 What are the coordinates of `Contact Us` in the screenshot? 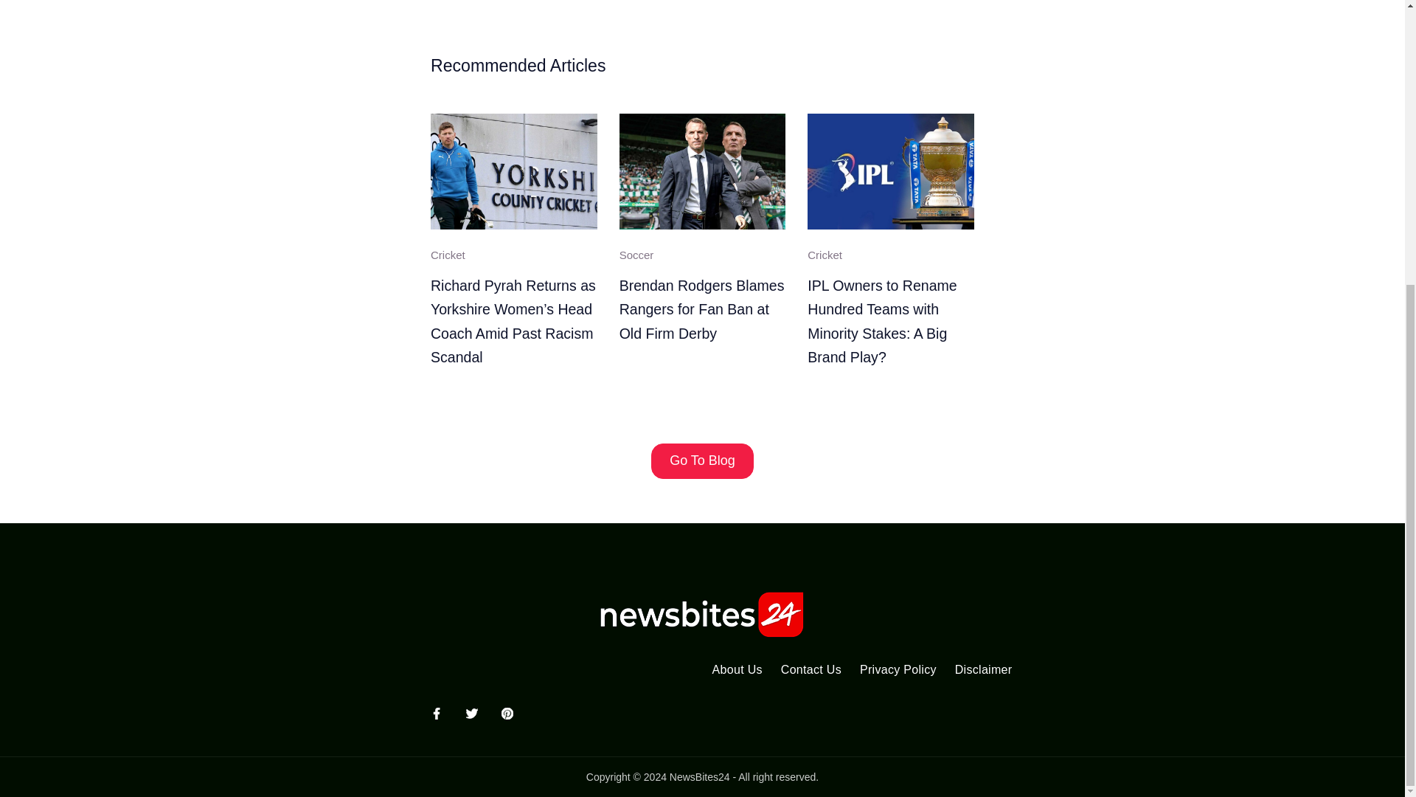 It's located at (811, 670).